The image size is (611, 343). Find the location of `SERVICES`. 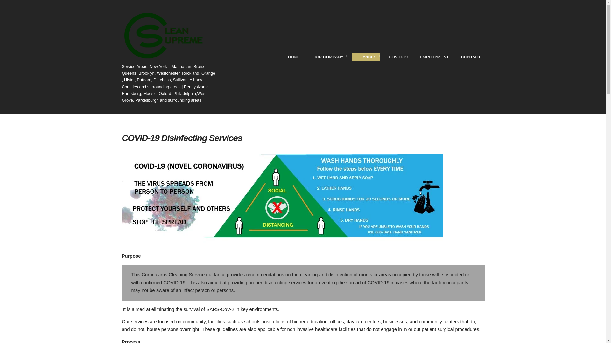

SERVICES is located at coordinates (366, 57).